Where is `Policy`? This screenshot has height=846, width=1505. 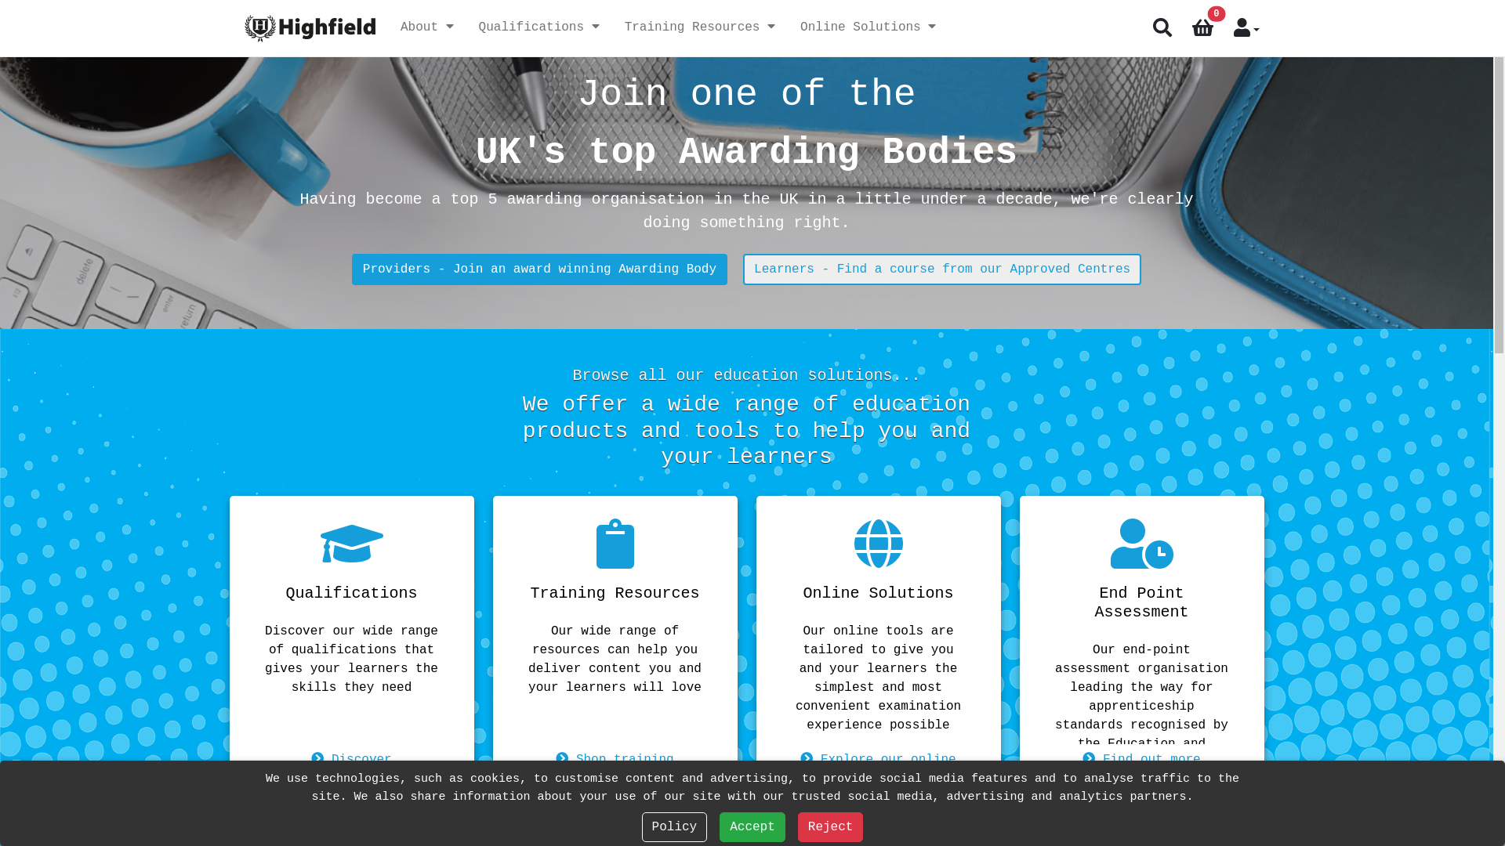
Policy is located at coordinates (675, 827).